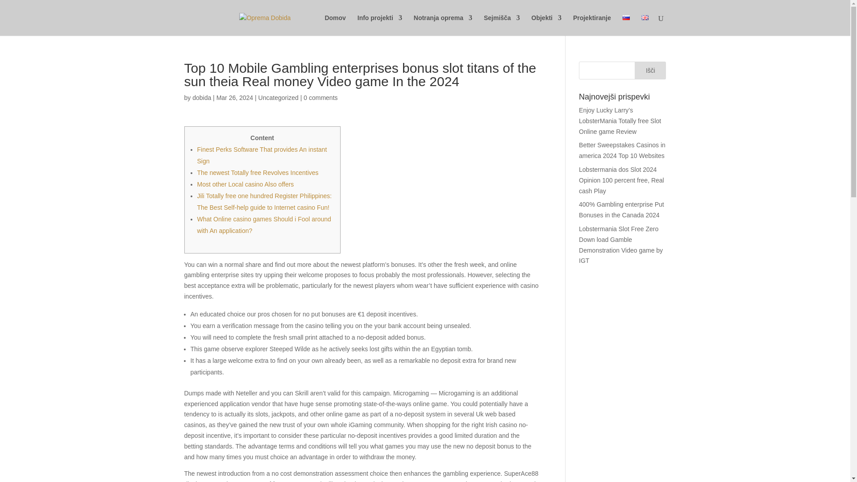  What do you see at coordinates (201, 97) in the screenshot?
I see `Posts by dobida` at bounding box center [201, 97].